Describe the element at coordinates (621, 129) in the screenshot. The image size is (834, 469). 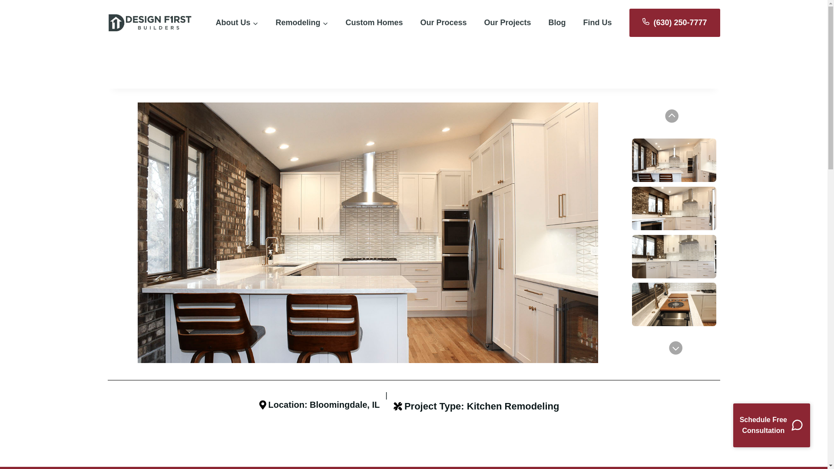
I see `Remodeling` at that location.